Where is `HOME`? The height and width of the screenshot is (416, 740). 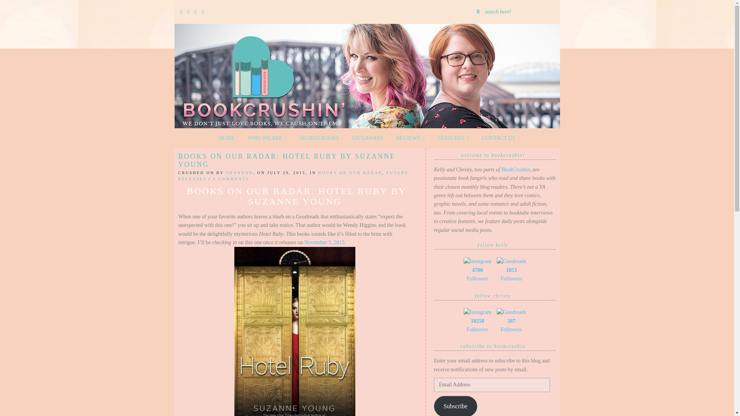
HOME is located at coordinates (227, 138).